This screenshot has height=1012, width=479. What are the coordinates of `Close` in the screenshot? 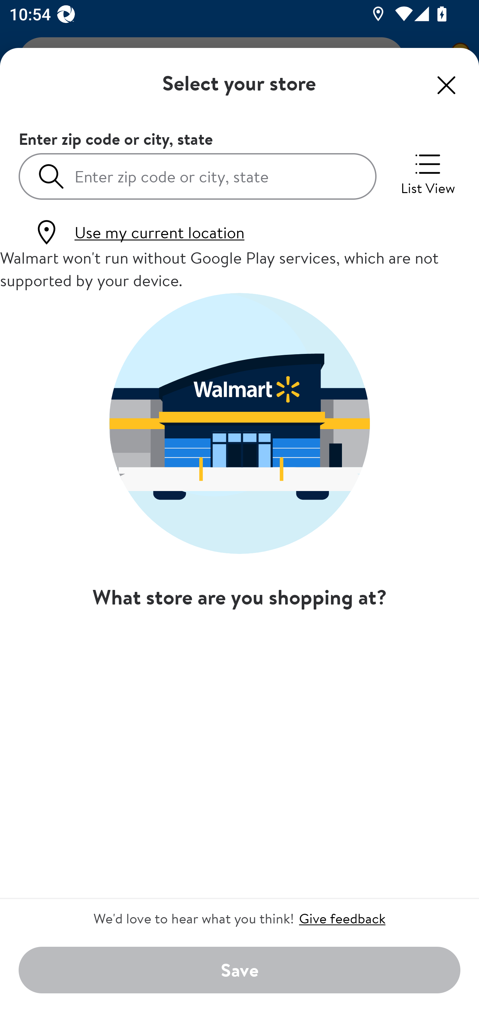 It's located at (446, 85).